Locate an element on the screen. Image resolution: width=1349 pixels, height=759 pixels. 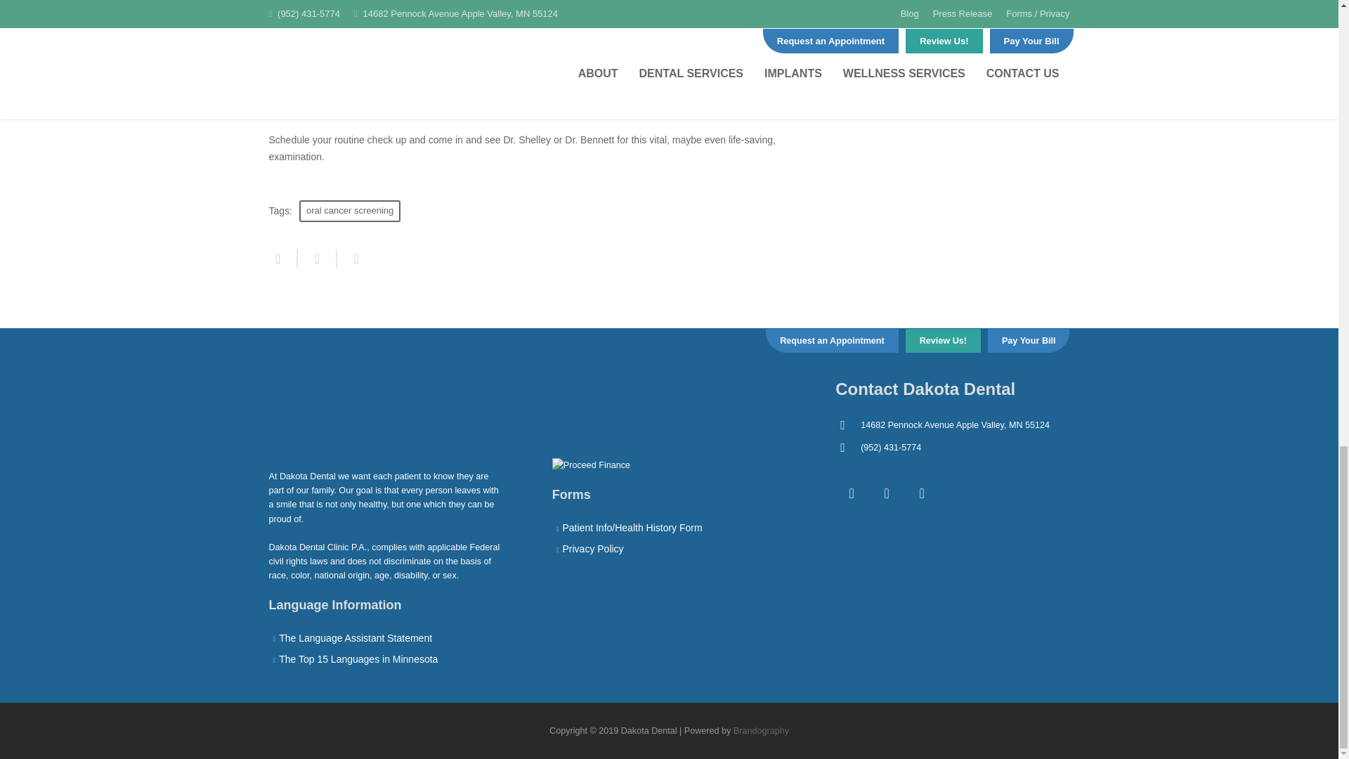
Pin this is located at coordinates (351, 259).